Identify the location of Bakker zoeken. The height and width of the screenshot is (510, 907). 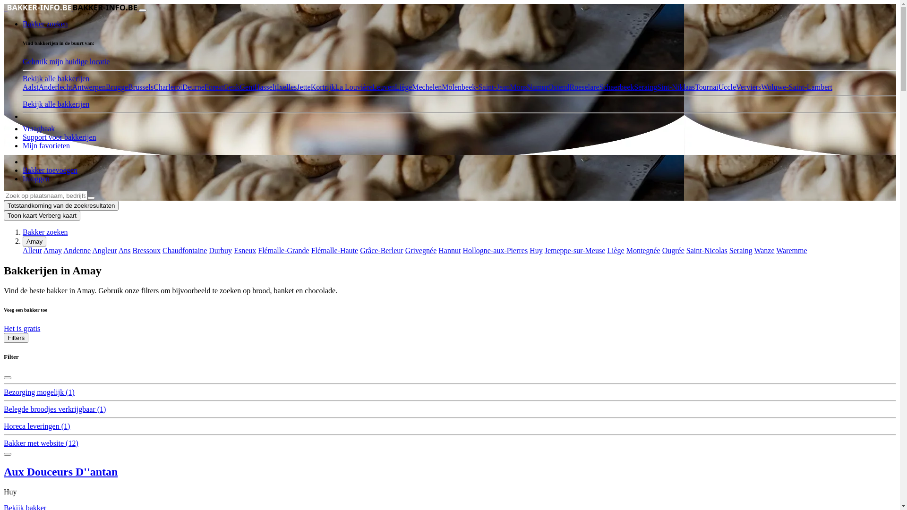
(45, 24).